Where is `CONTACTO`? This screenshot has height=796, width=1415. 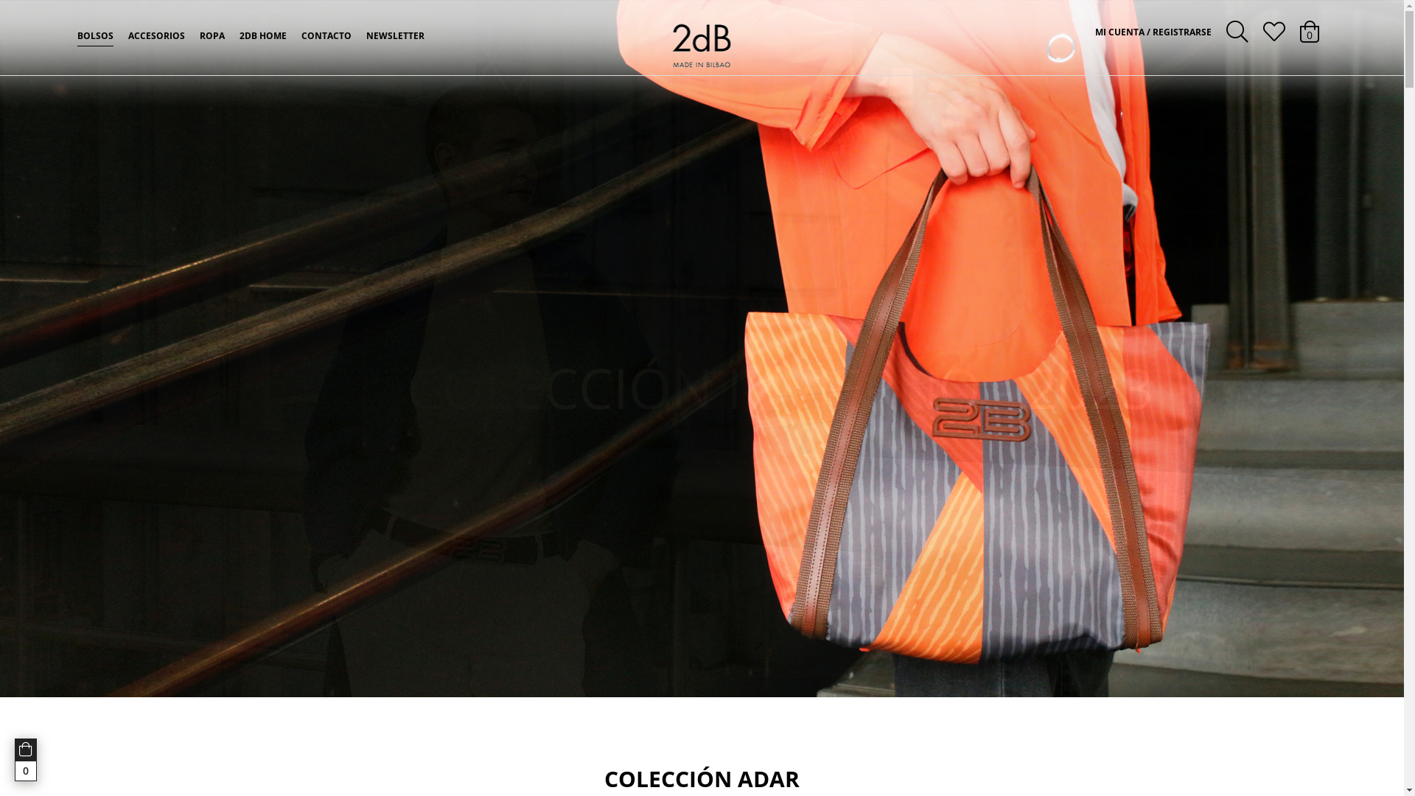 CONTACTO is located at coordinates (326, 36).